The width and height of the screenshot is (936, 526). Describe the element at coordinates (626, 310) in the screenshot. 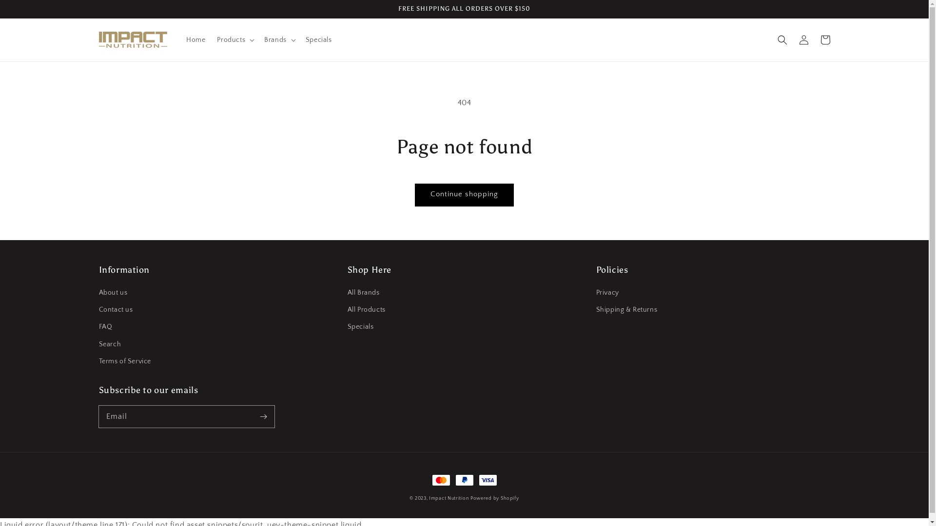

I see `Shipping & Returns` at that location.